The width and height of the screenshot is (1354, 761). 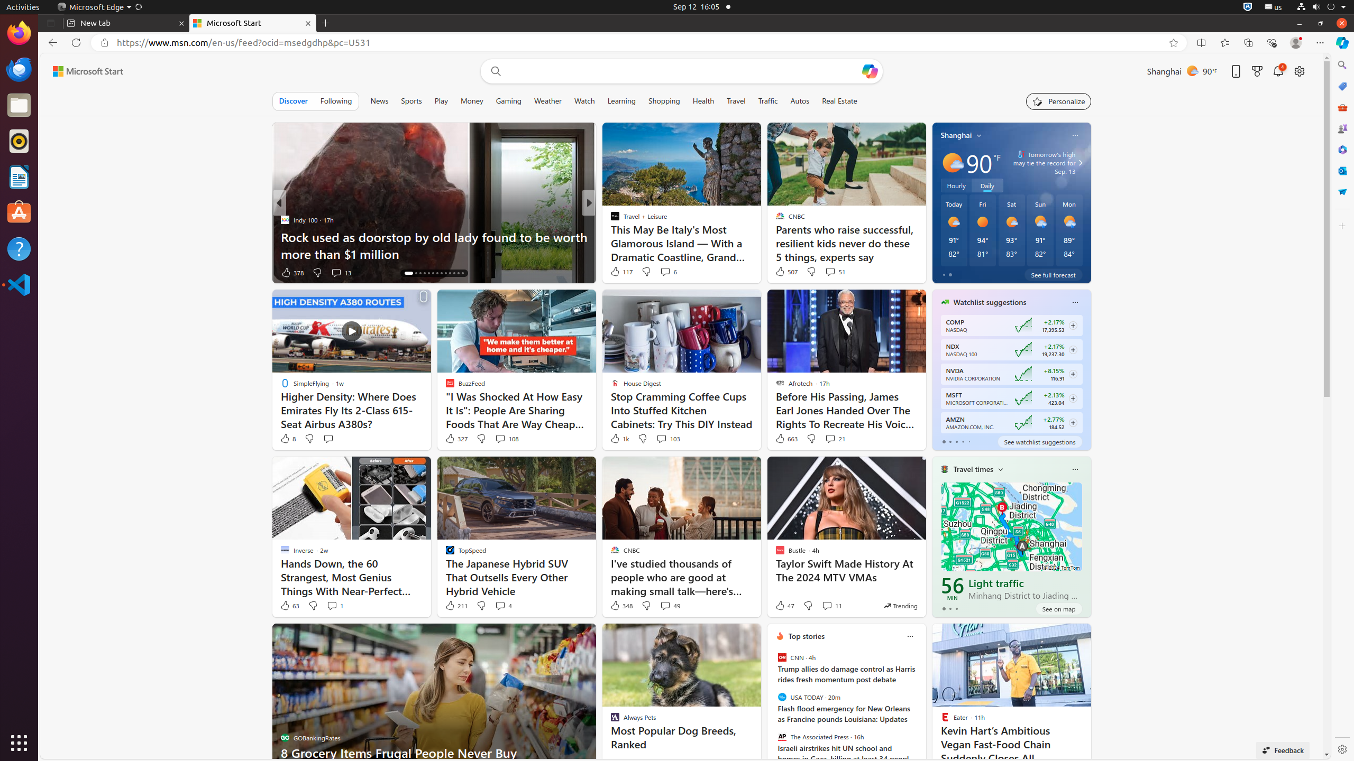 What do you see at coordinates (618, 273) in the screenshot?
I see `467 Like` at bounding box center [618, 273].